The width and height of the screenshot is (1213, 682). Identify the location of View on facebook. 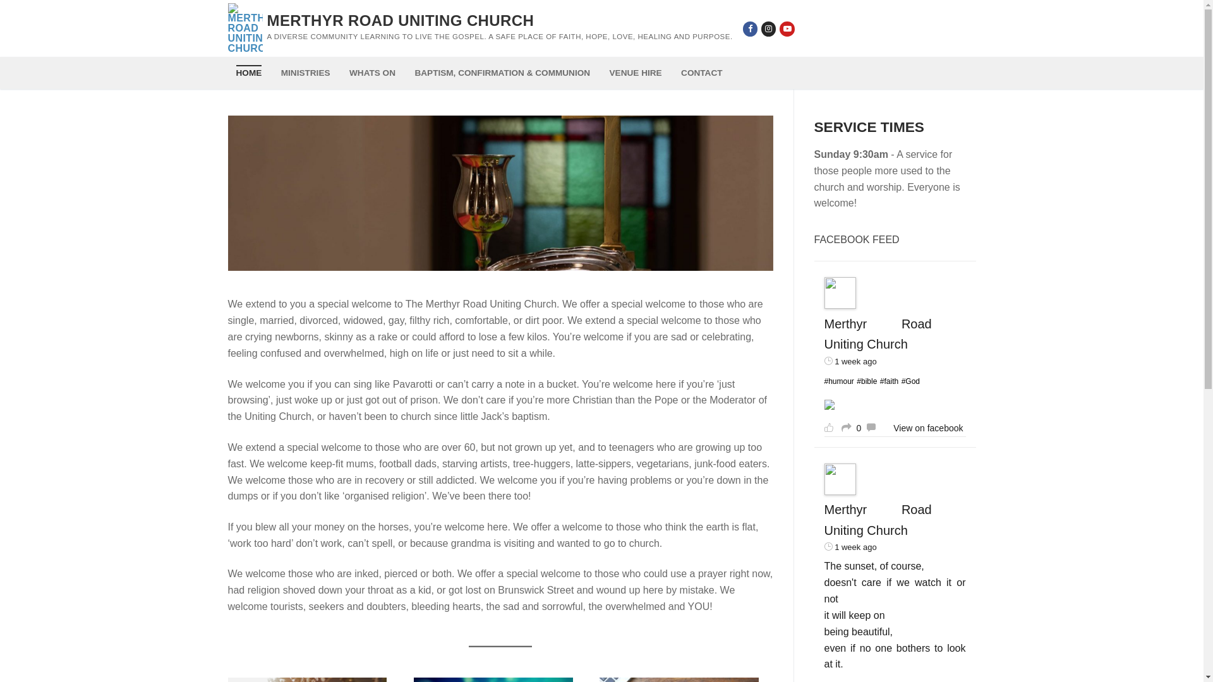
(928, 428).